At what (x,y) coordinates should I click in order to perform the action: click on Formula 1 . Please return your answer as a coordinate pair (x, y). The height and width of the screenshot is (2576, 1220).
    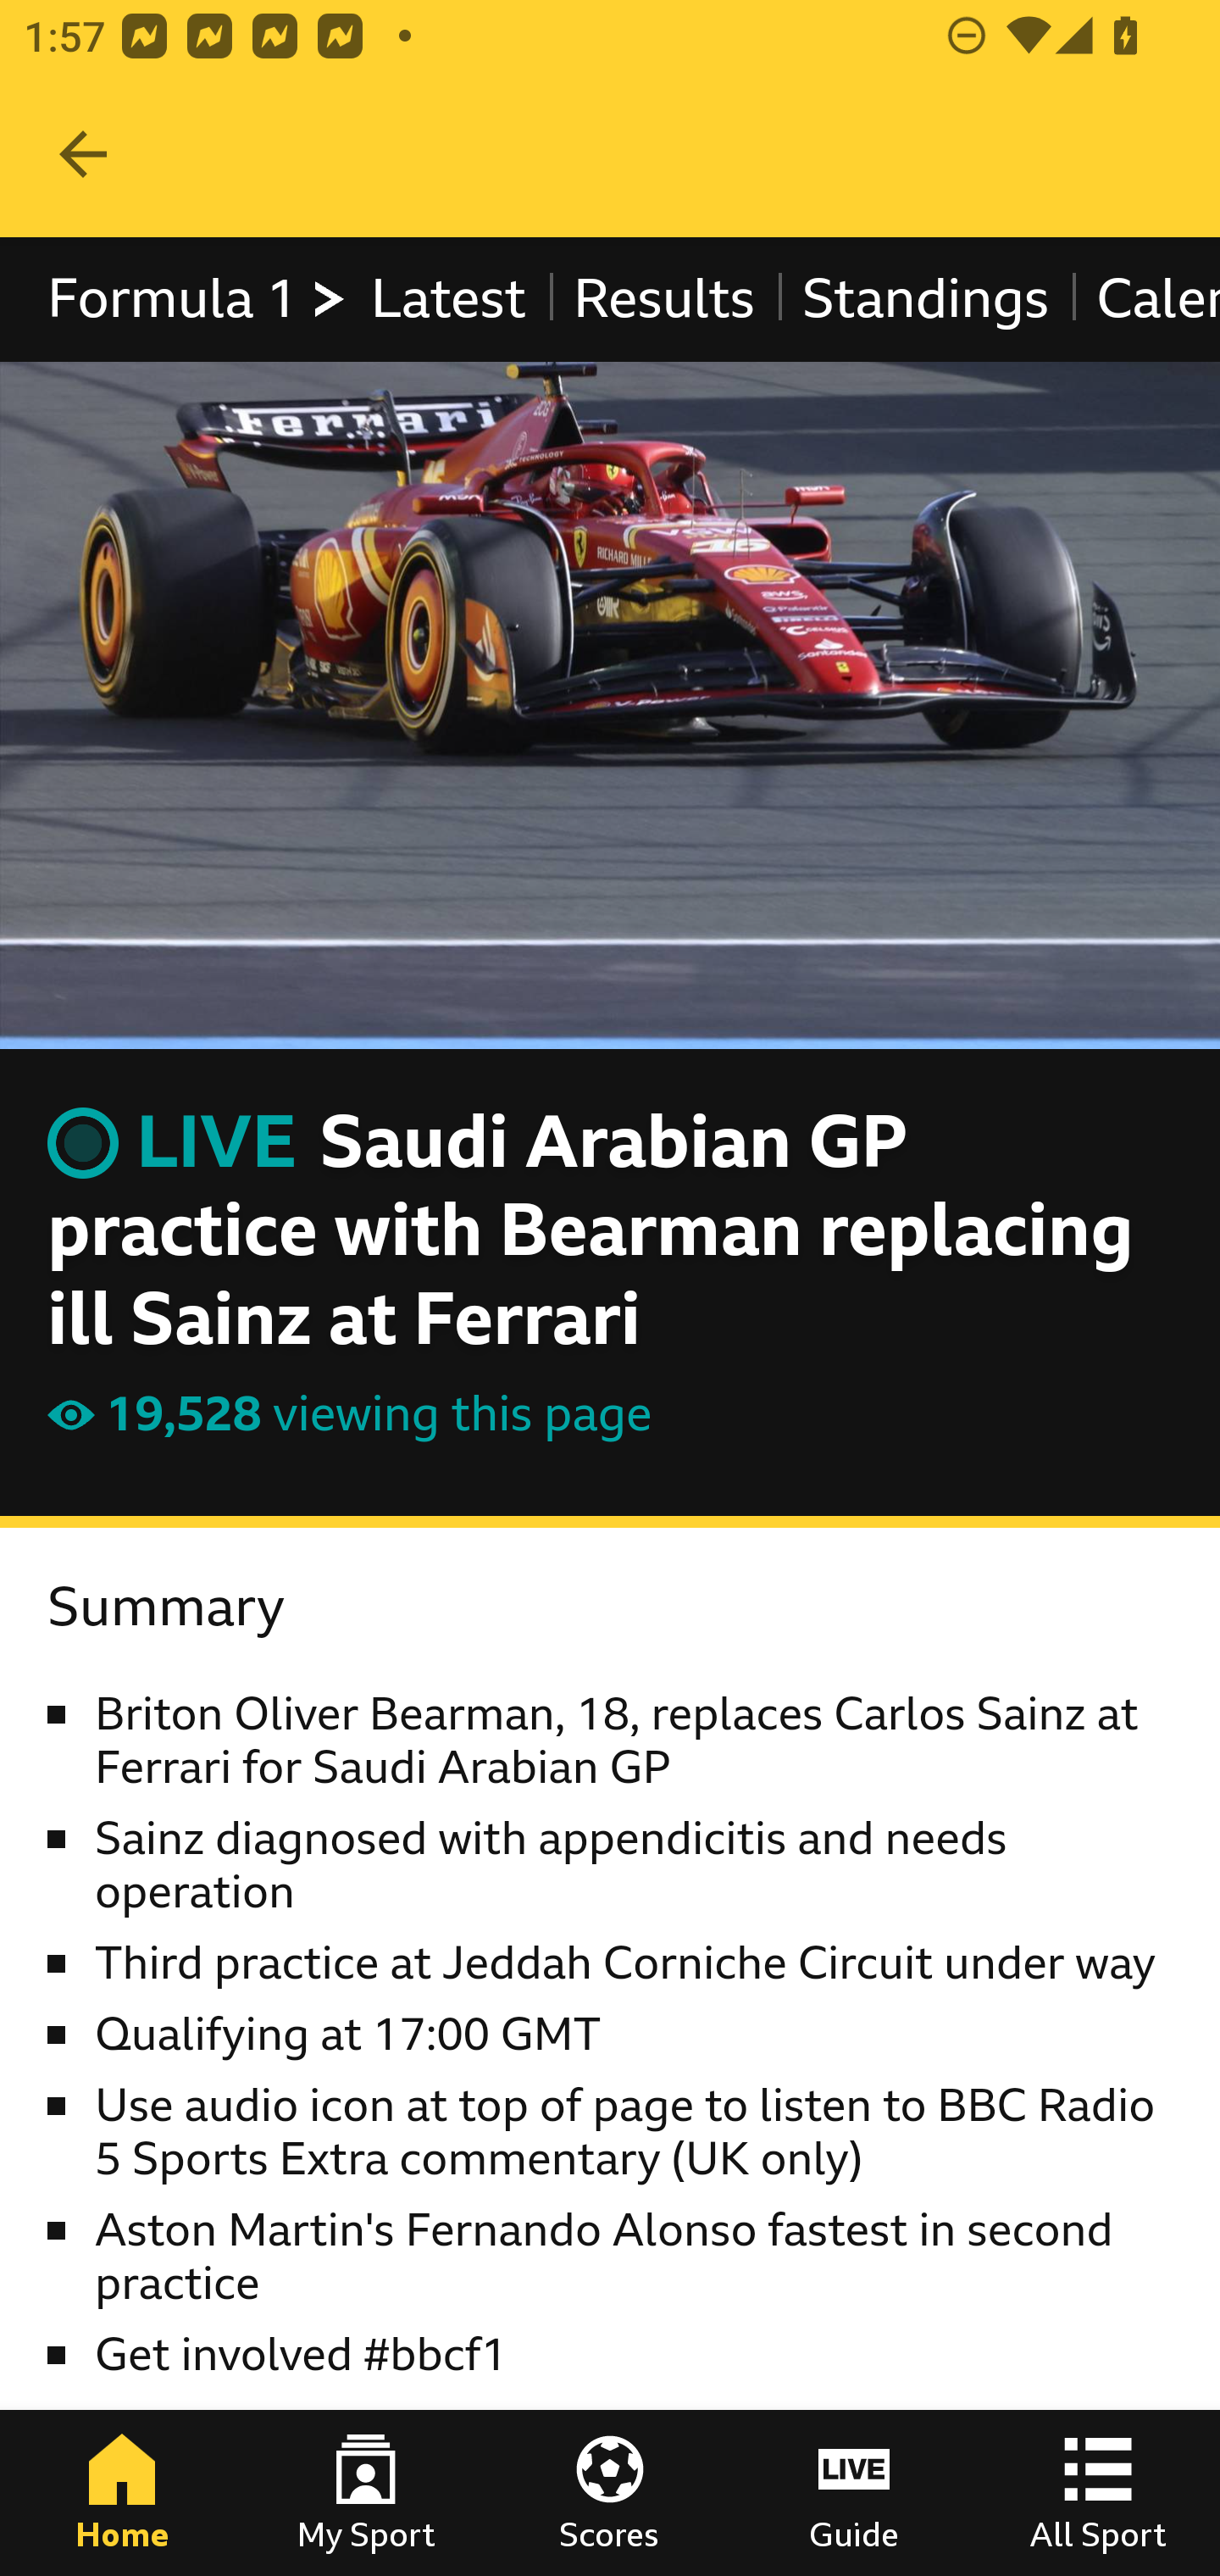
    Looking at the image, I should click on (198, 298).